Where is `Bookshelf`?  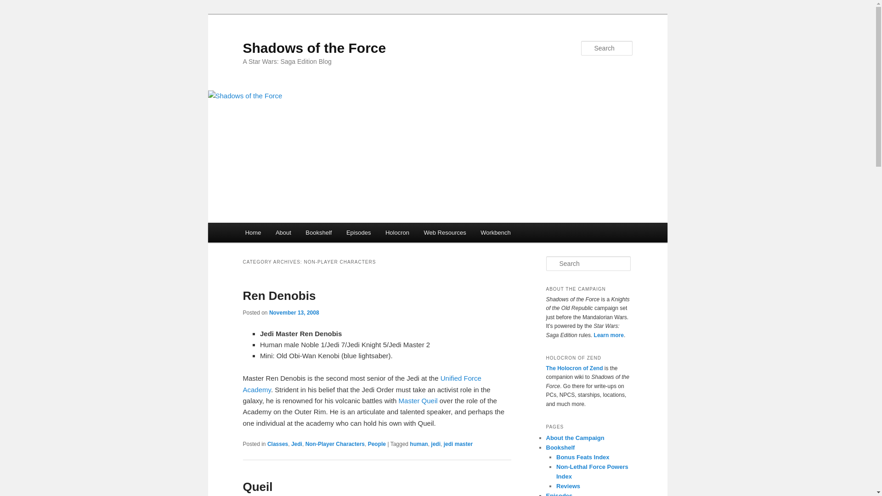
Bookshelf is located at coordinates (319, 232).